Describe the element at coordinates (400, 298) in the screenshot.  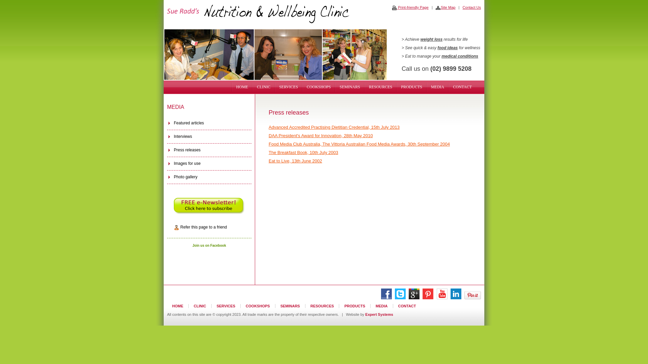
I see `Follow us on Twitter` at that location.